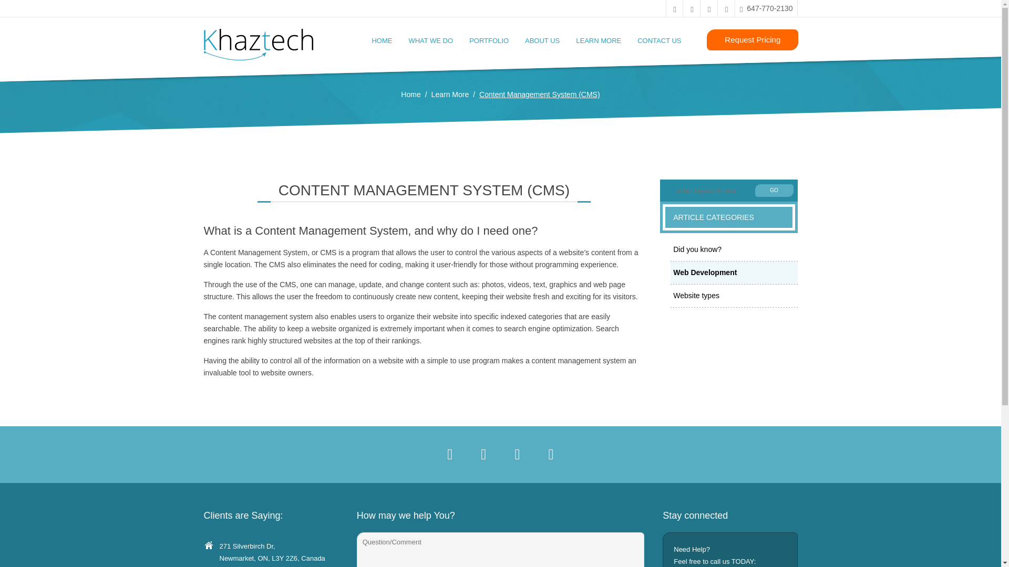 Image resolution: width=1009 pixels, height=567 pixels. Describe the element at coordinates (542, 40) in the screenshot. I see `ABOUT US` at that location.